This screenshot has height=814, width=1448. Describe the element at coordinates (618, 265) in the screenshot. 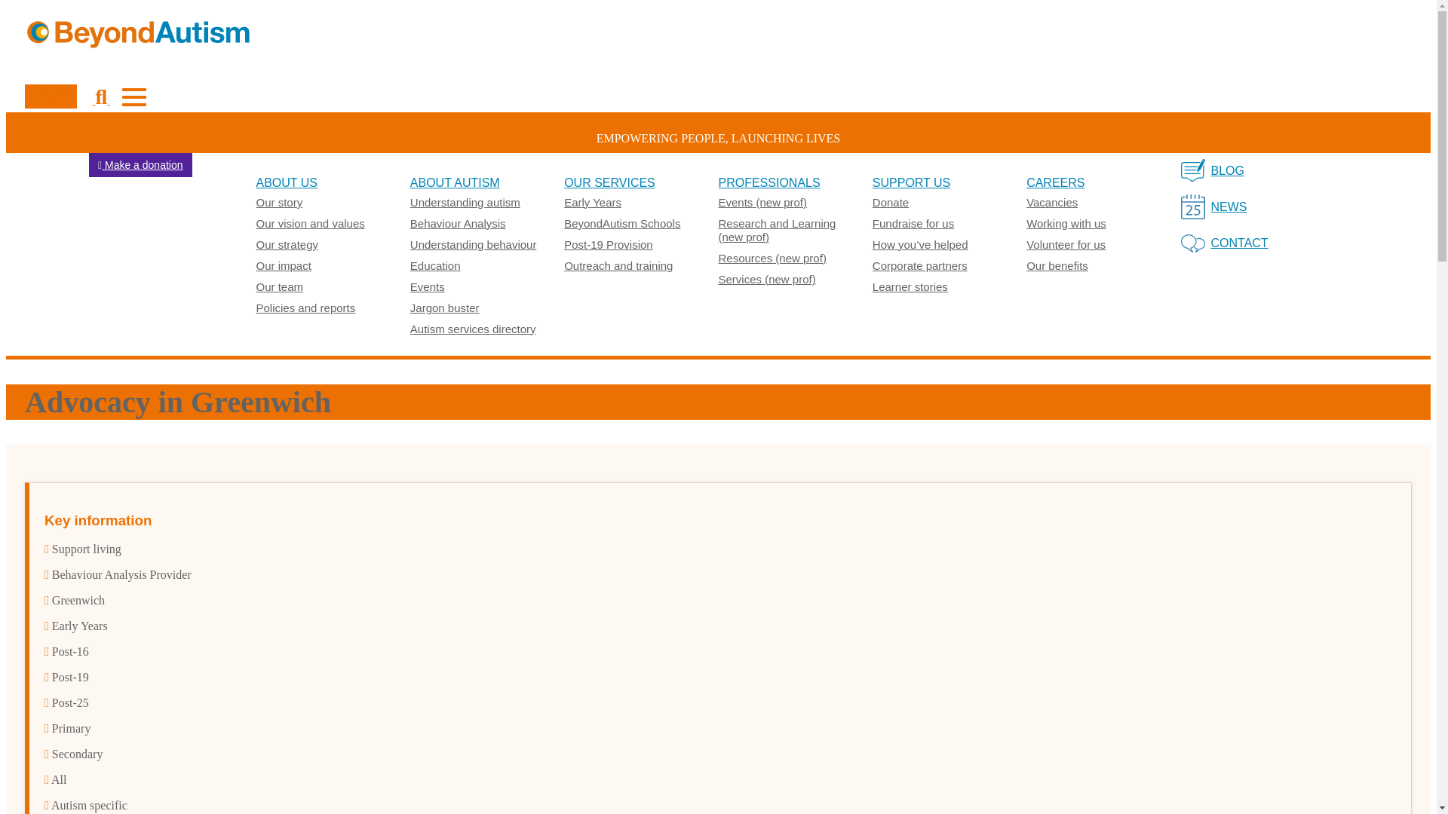

I see `Outreach and training` at that location.